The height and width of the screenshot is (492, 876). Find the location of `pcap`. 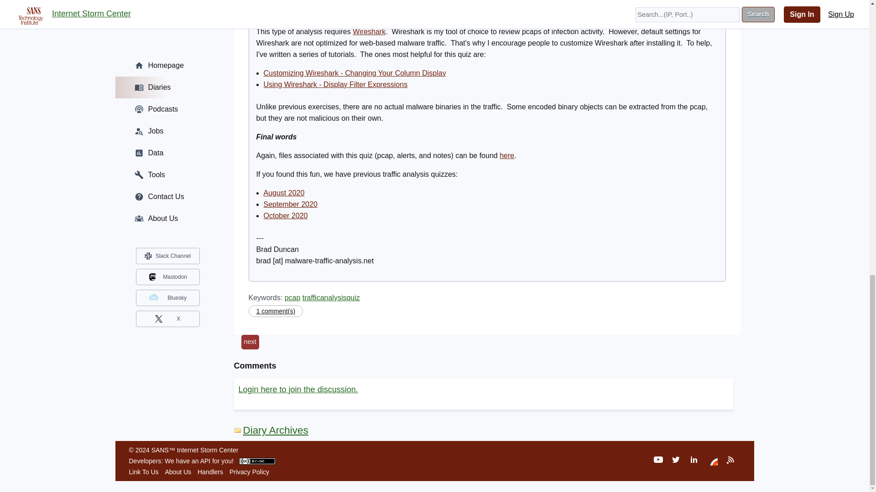

pcap is located at coordinates (292, 297).